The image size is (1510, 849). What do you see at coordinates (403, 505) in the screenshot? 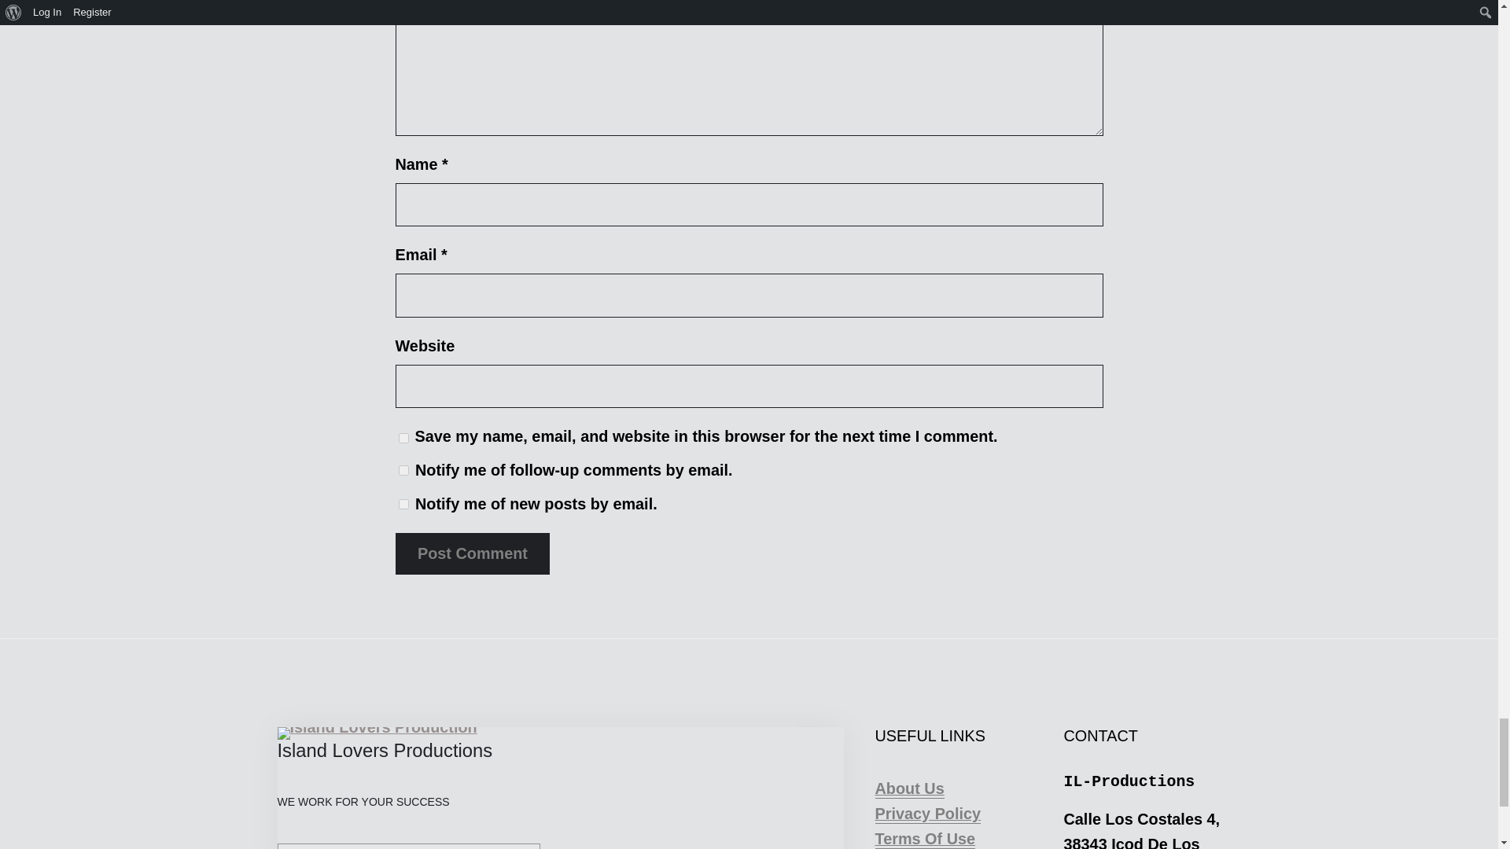
I see `subscribe` at bounding box center [403, 505].